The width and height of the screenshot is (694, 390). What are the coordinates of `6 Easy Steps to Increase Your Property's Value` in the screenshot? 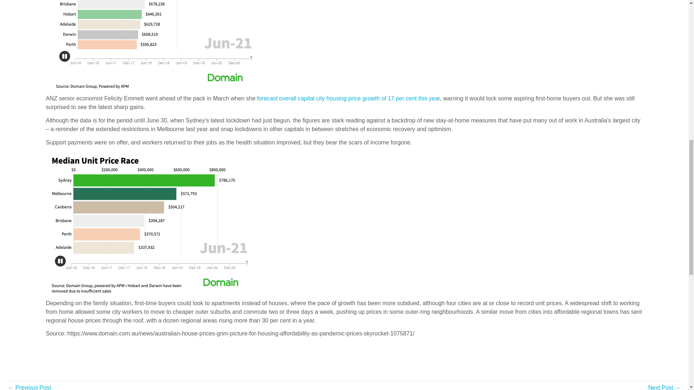 It's located at (29, 386).